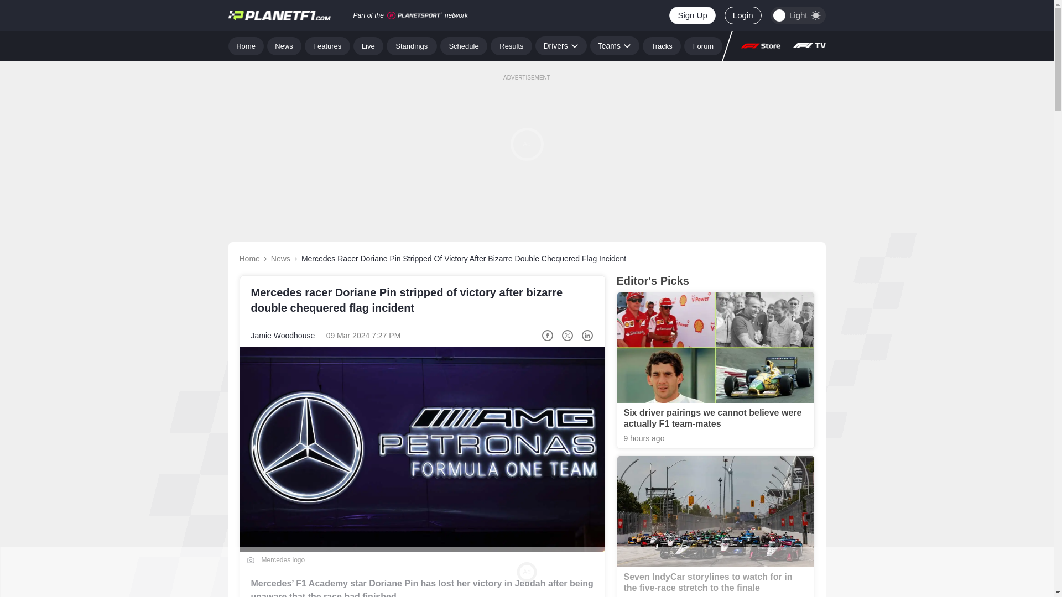 This screenshot has width=1062, height=597. Describe the element at coordinates (412, 45) in the screenshot. I see `Standings` at that location.